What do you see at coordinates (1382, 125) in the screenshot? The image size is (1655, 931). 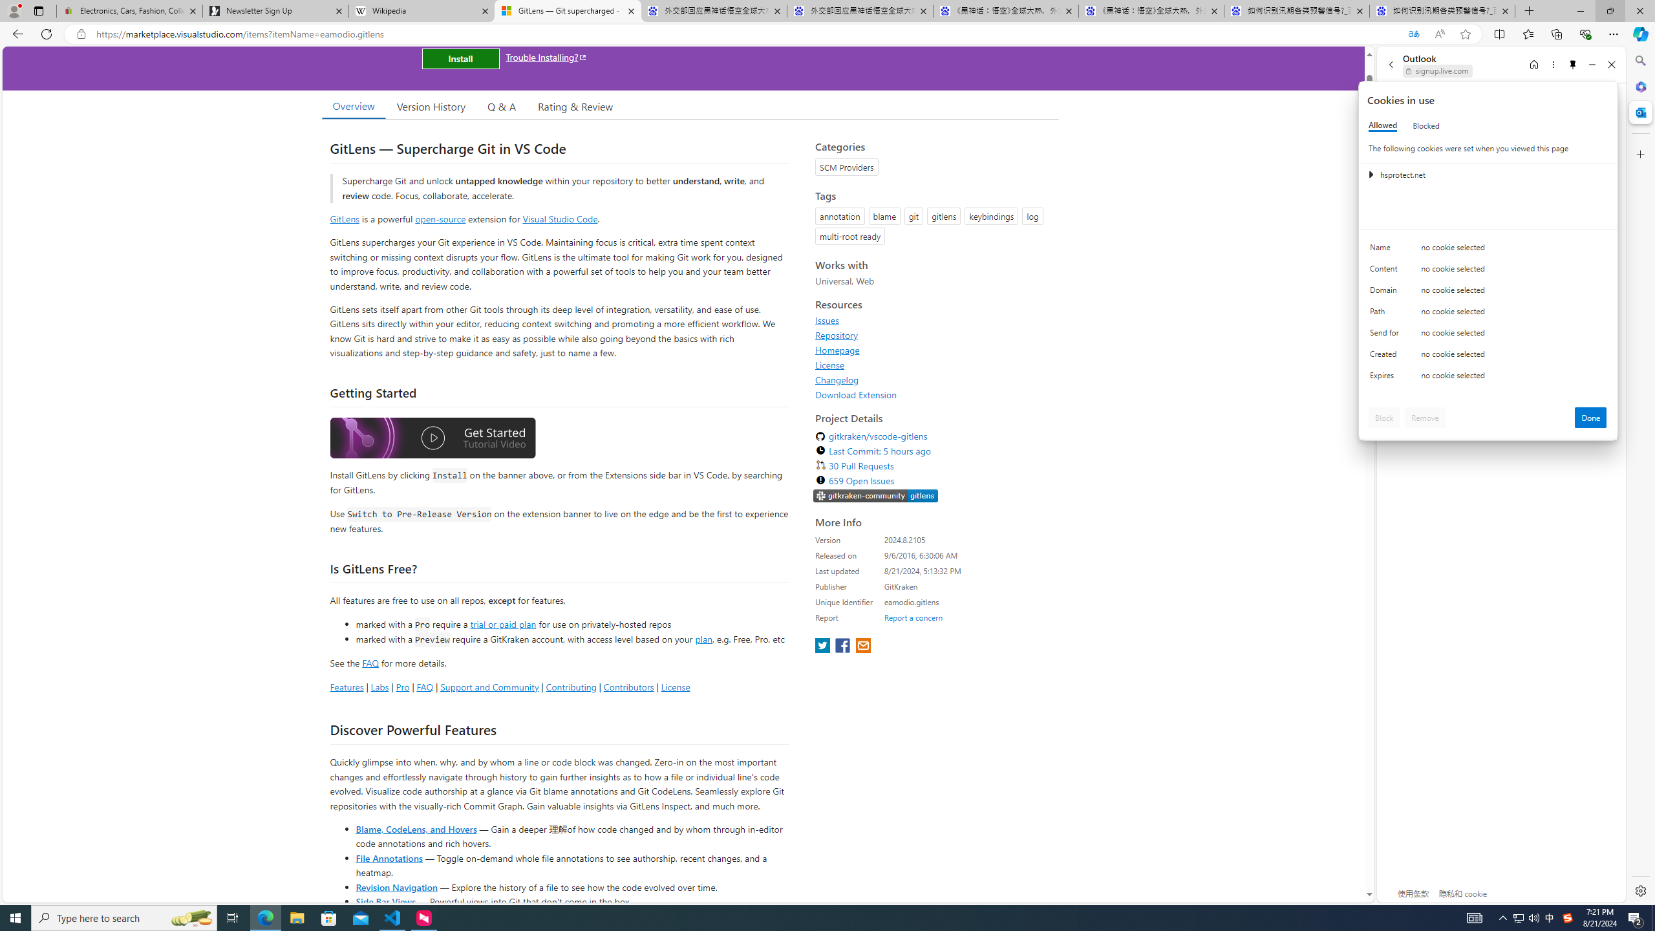 I see `Allowed` at bounding box center [1382, 125].